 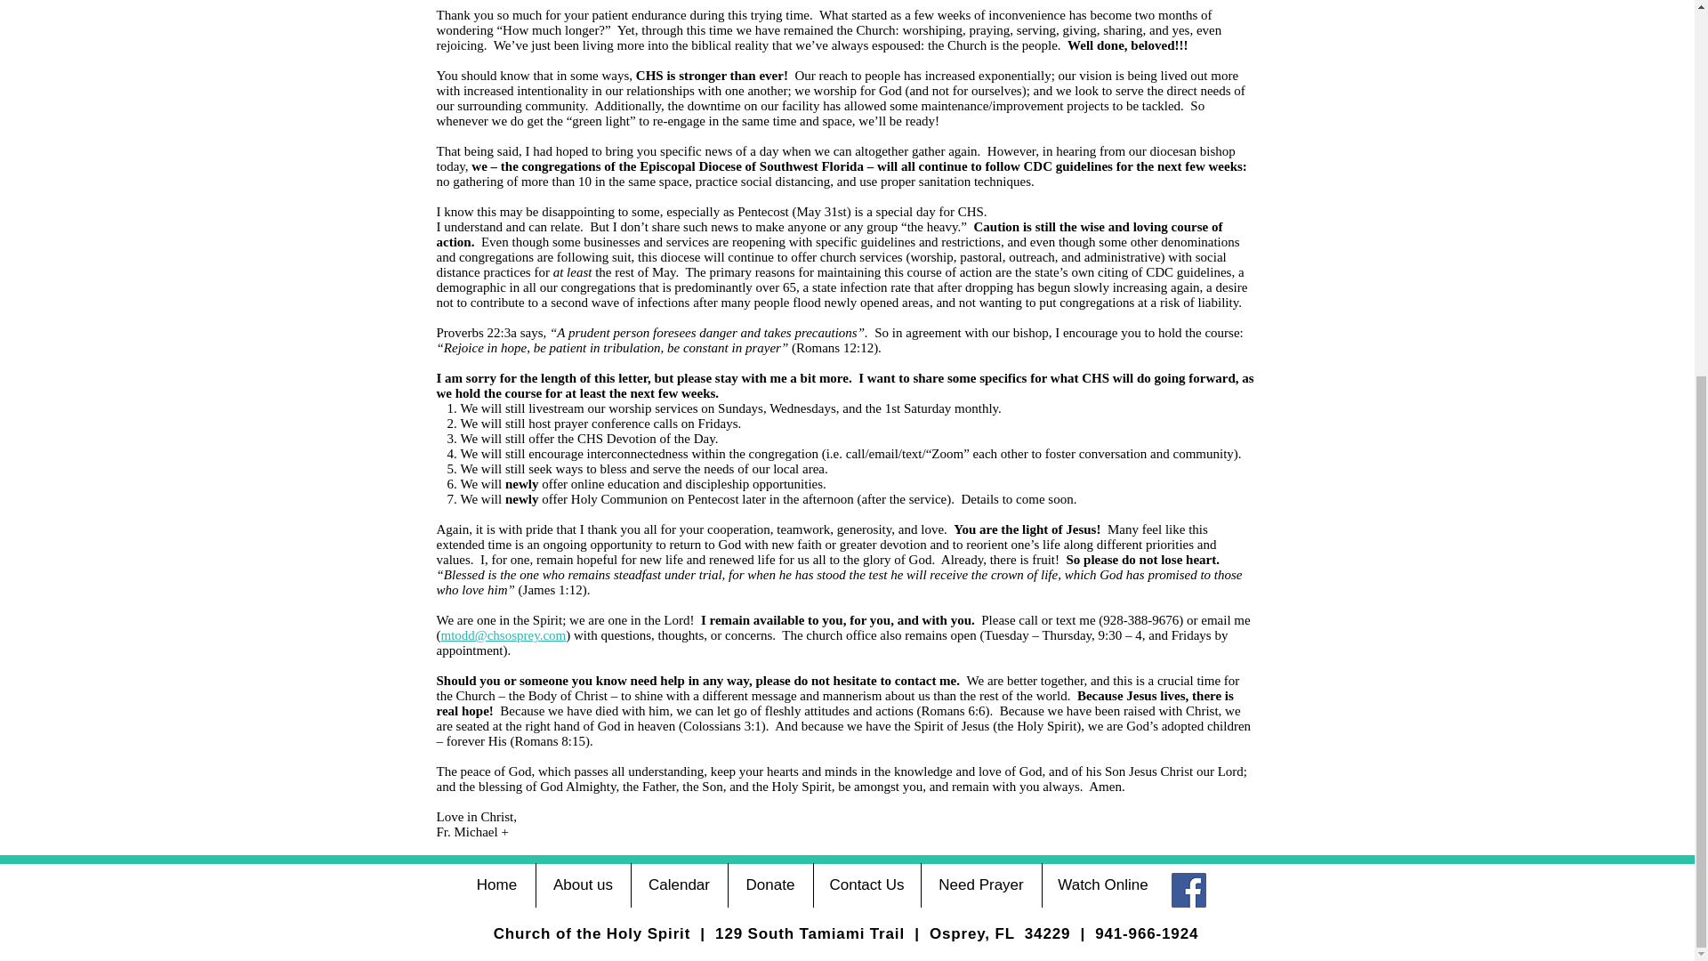 What do you see at coordinates (680, 274) in the screenshot?
I see `Calendar` at bounding box center [680, 274].